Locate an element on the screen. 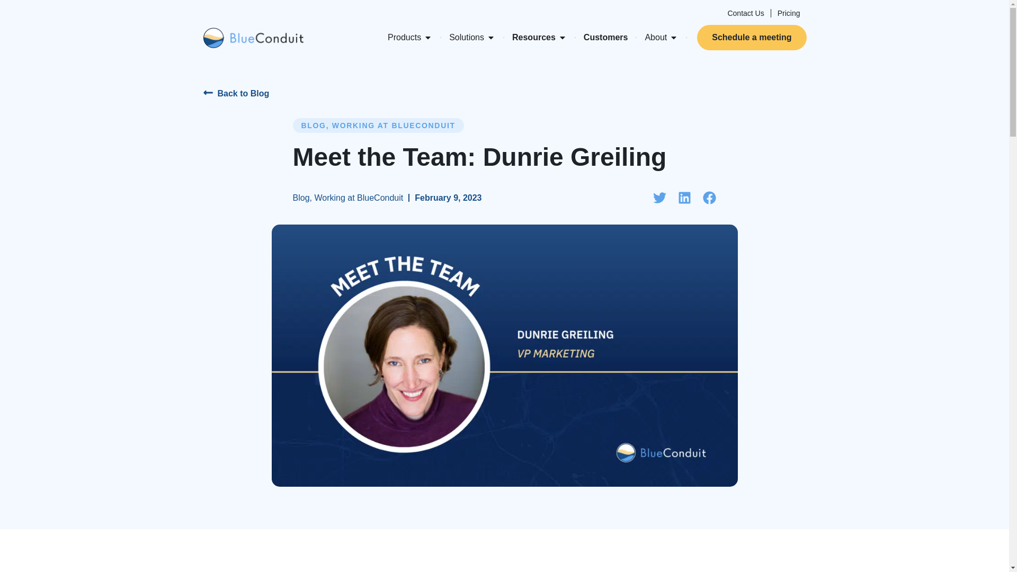 The image size is (1017, 572). Customers is located at coordinates (606, 38).